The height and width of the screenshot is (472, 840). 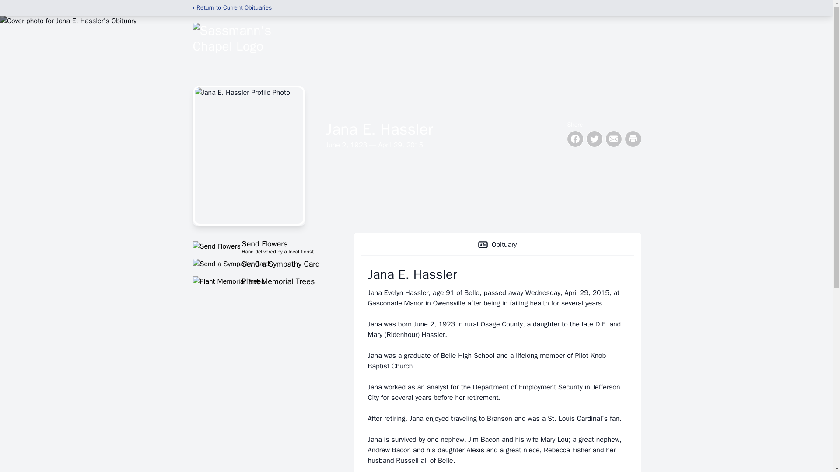 What do you see at coordinates (262, 281) in the screenshot?
I see `Plant Memorial Trees` at bounding box center [262, 281].